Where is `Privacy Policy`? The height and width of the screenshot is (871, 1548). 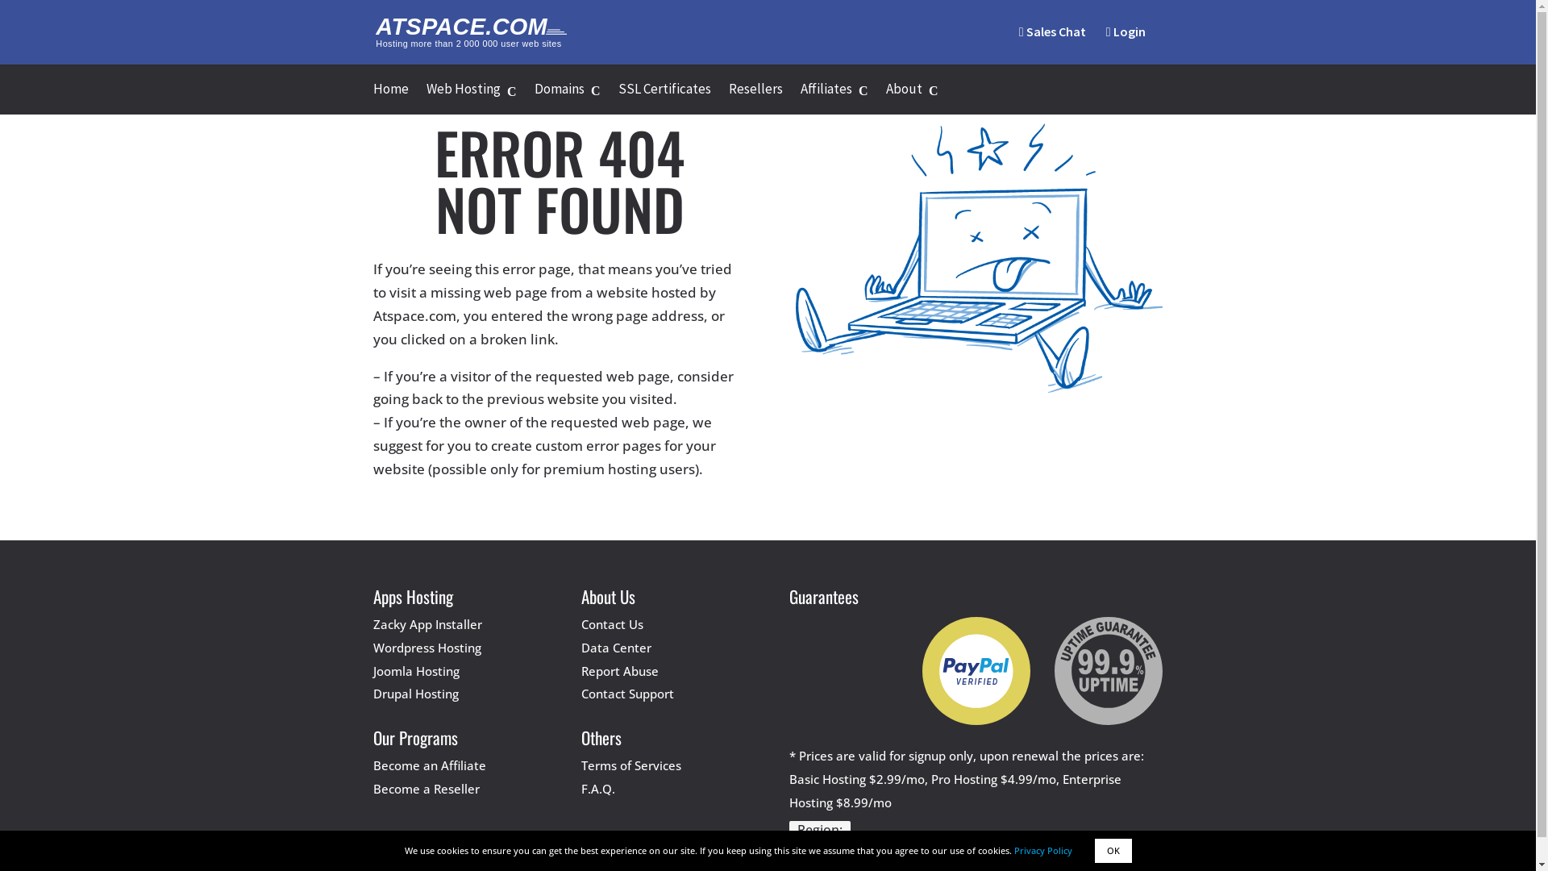 Privacy Policy is located at coordinates (1043, 850).